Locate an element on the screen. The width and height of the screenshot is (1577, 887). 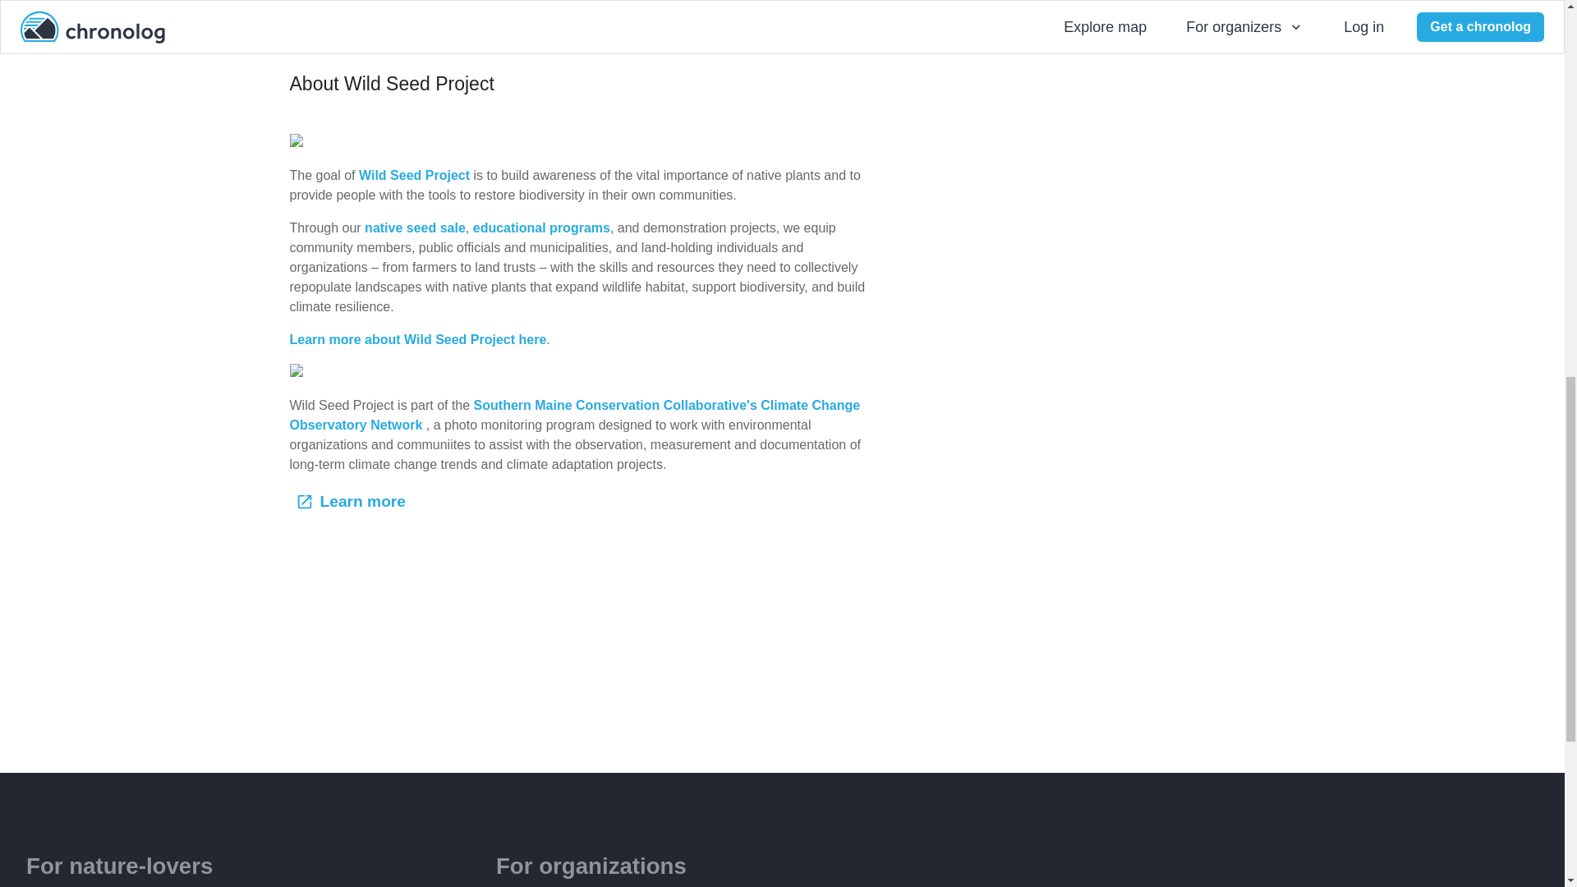
Learn more about Wild Seed Project here is located at coordinates (417, 340).